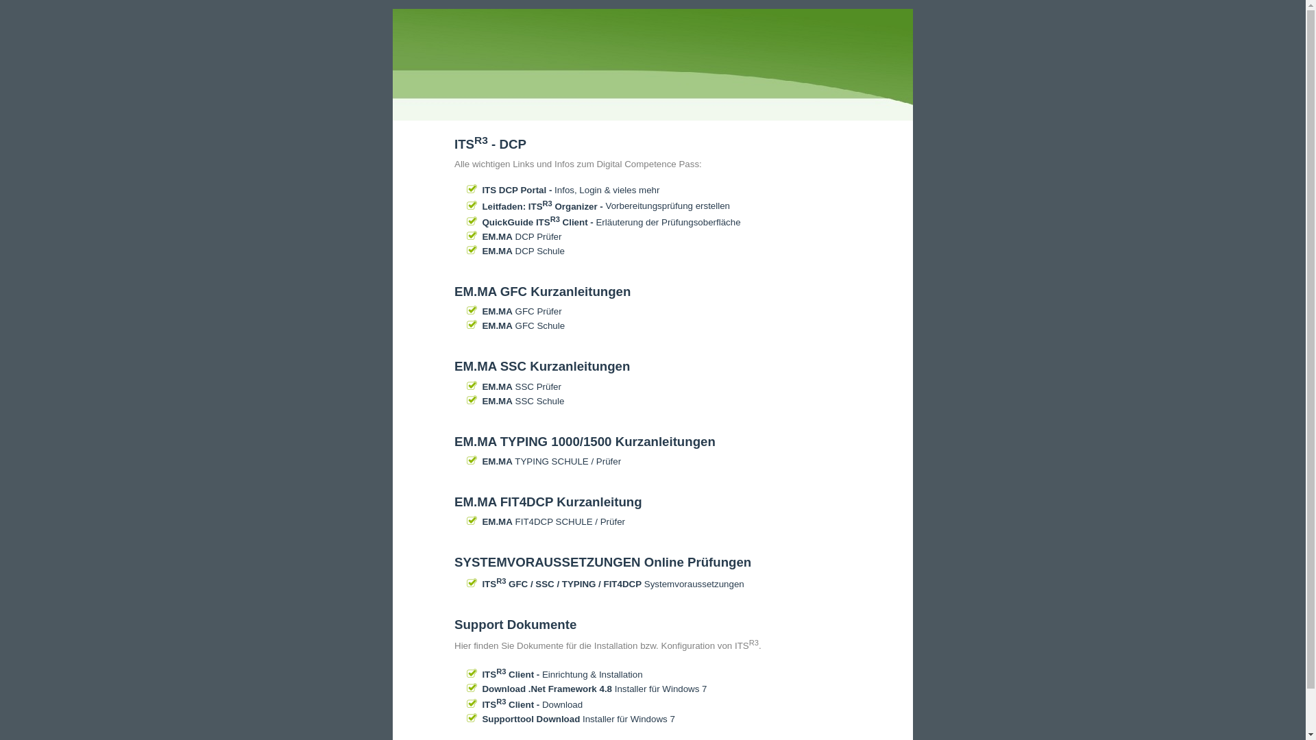 Image resolution: width=1316 pixels, height=740 pixels. I want to click on   EM.MA DCP Schule, so click(521, 251).